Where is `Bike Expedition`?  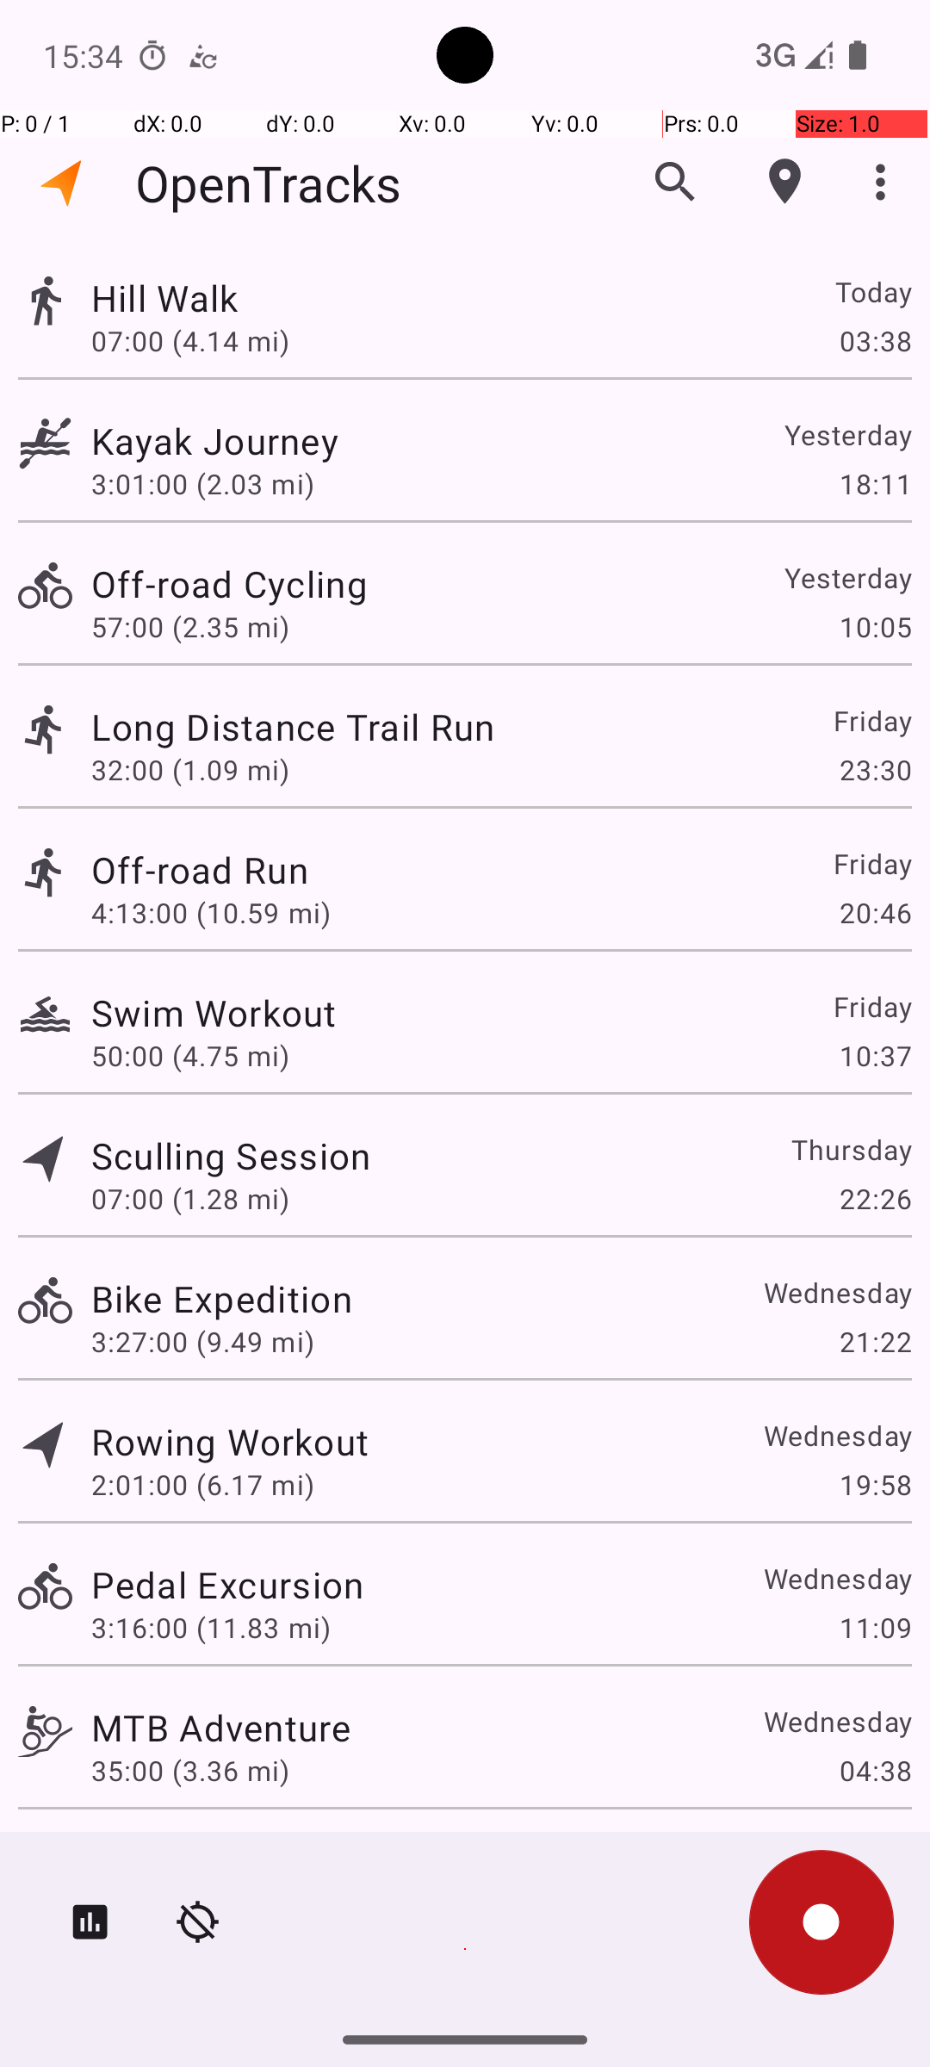 Bike Expedition is located at coordinates (222, 1299).